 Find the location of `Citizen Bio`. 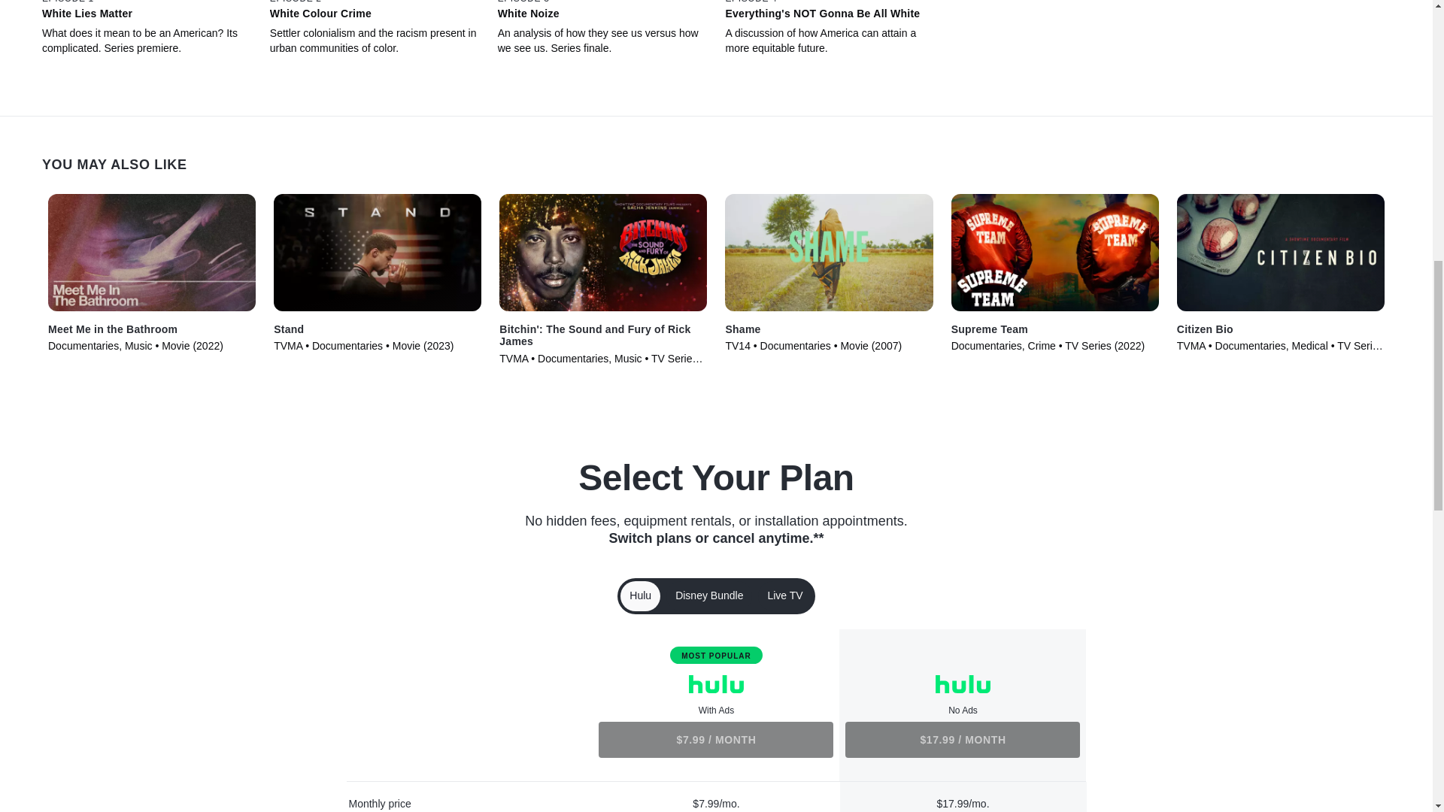

Citizen Bio is located at coordinates (1205, 329).